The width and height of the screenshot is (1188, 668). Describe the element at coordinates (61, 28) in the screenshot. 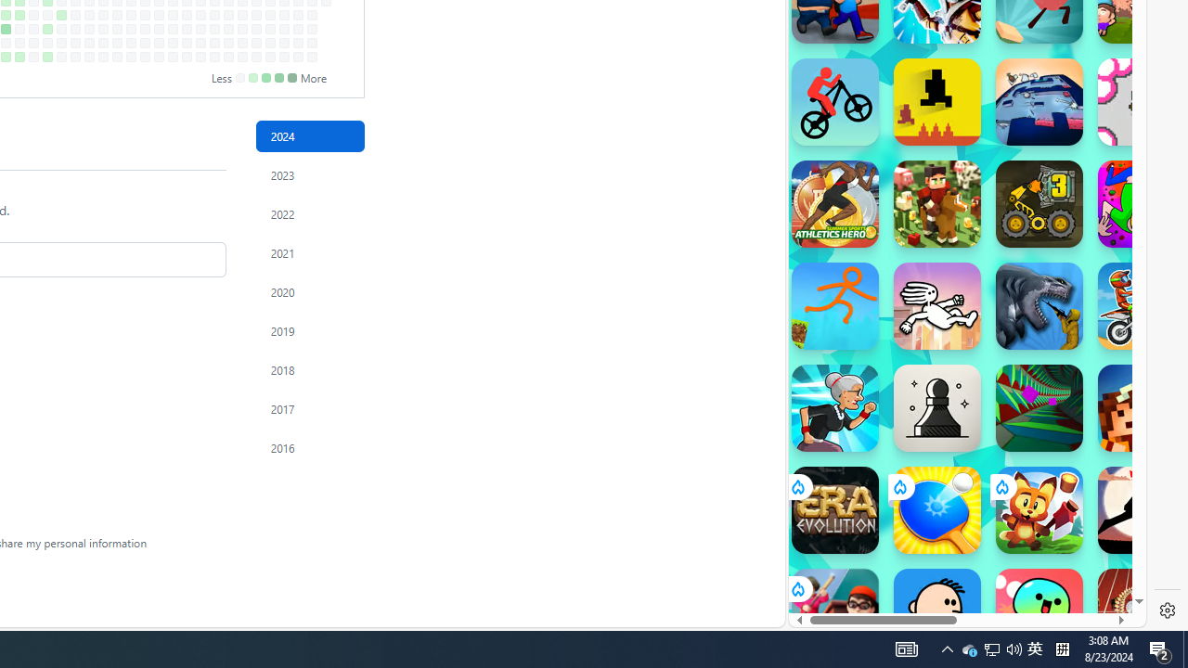

I see `No contributions on August 22nd.` at that location.